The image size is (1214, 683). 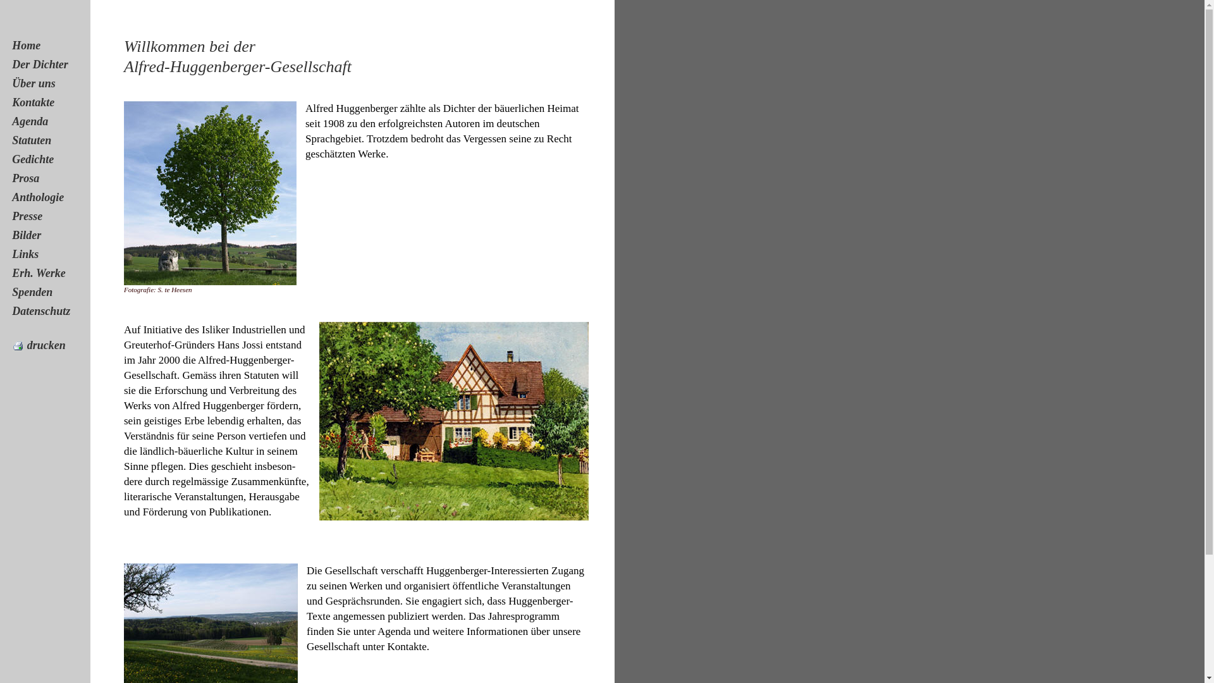 I want to click on Anthologie, so click(x=38, y=197).